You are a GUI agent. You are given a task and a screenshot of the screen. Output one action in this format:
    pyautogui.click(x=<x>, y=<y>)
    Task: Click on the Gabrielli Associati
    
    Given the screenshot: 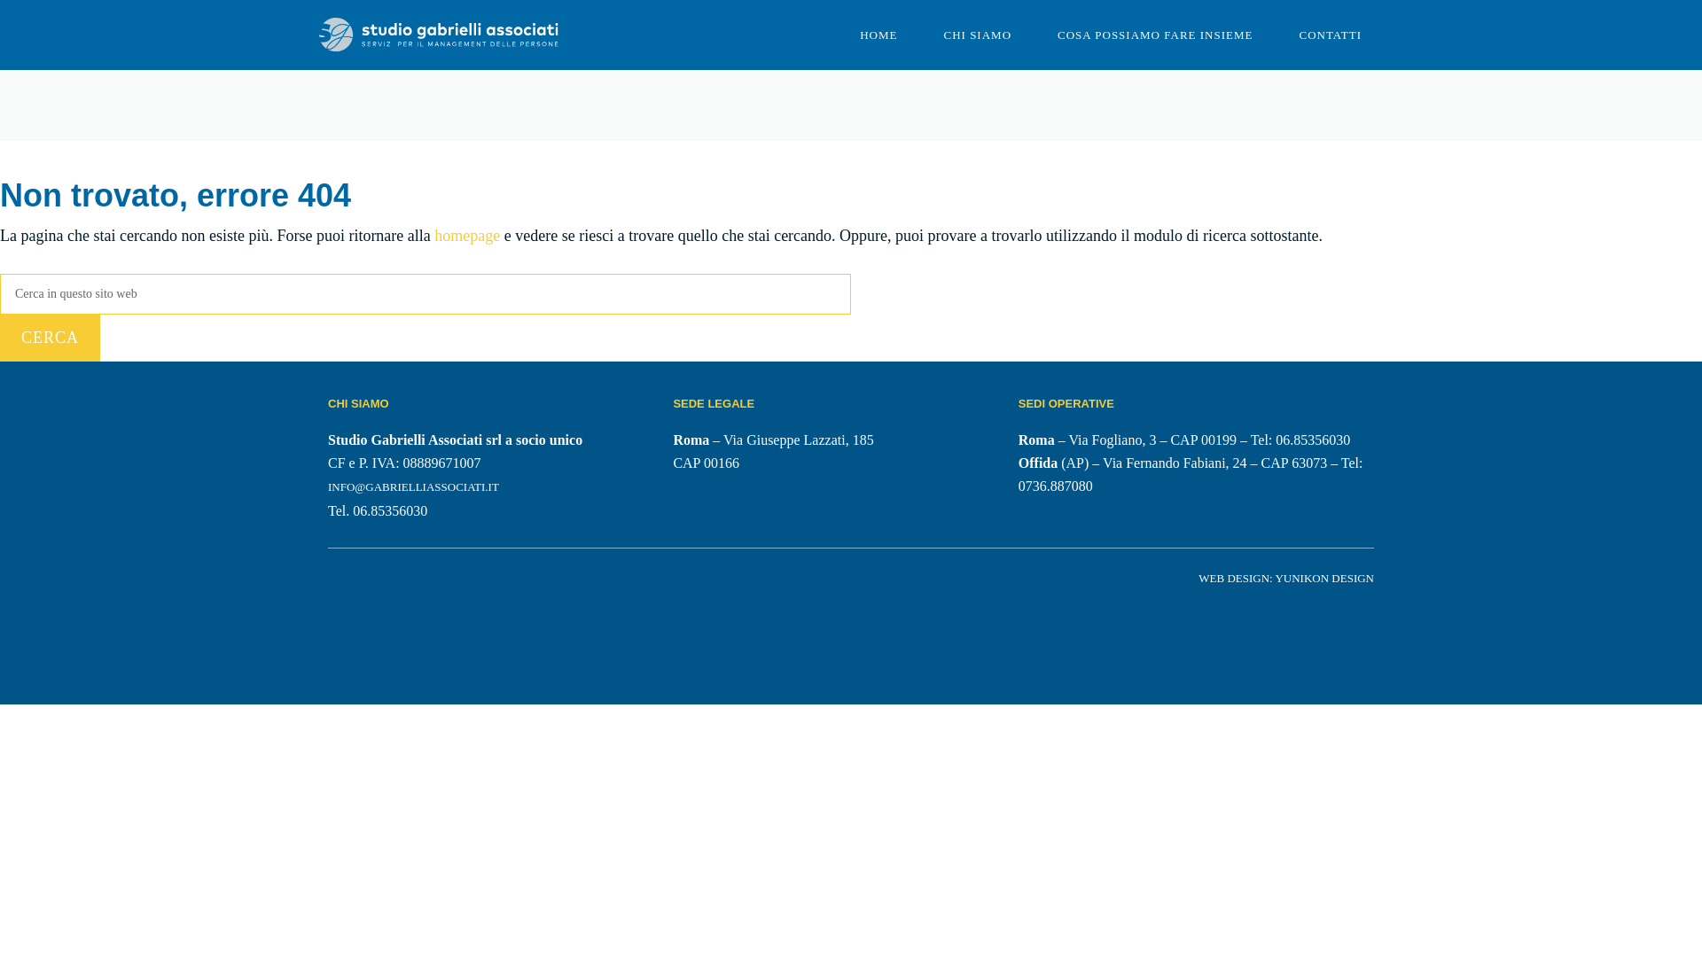 What is the action you would take?
    pyautogui.click(x=438, y=35)
    